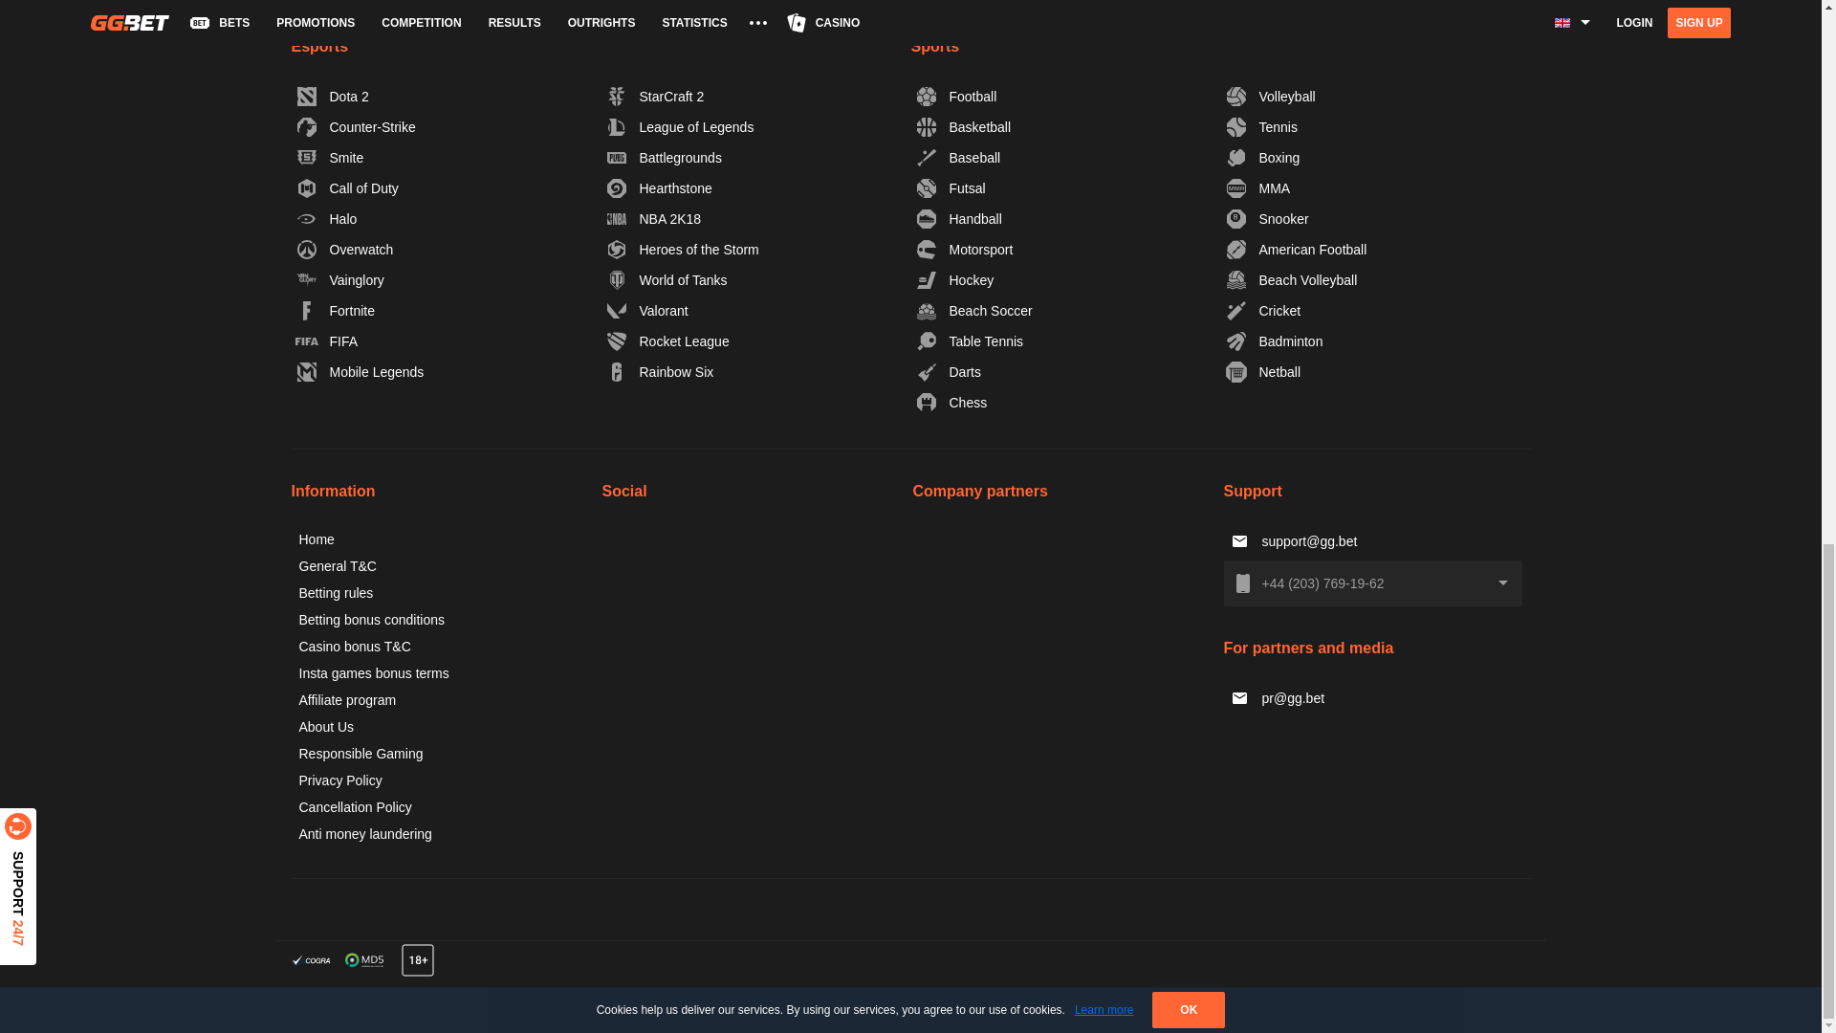  What do you see at coordinates (683, 249) in the screenshot?
I see `Heroes of the Storm` at bounding box center [683, 249].